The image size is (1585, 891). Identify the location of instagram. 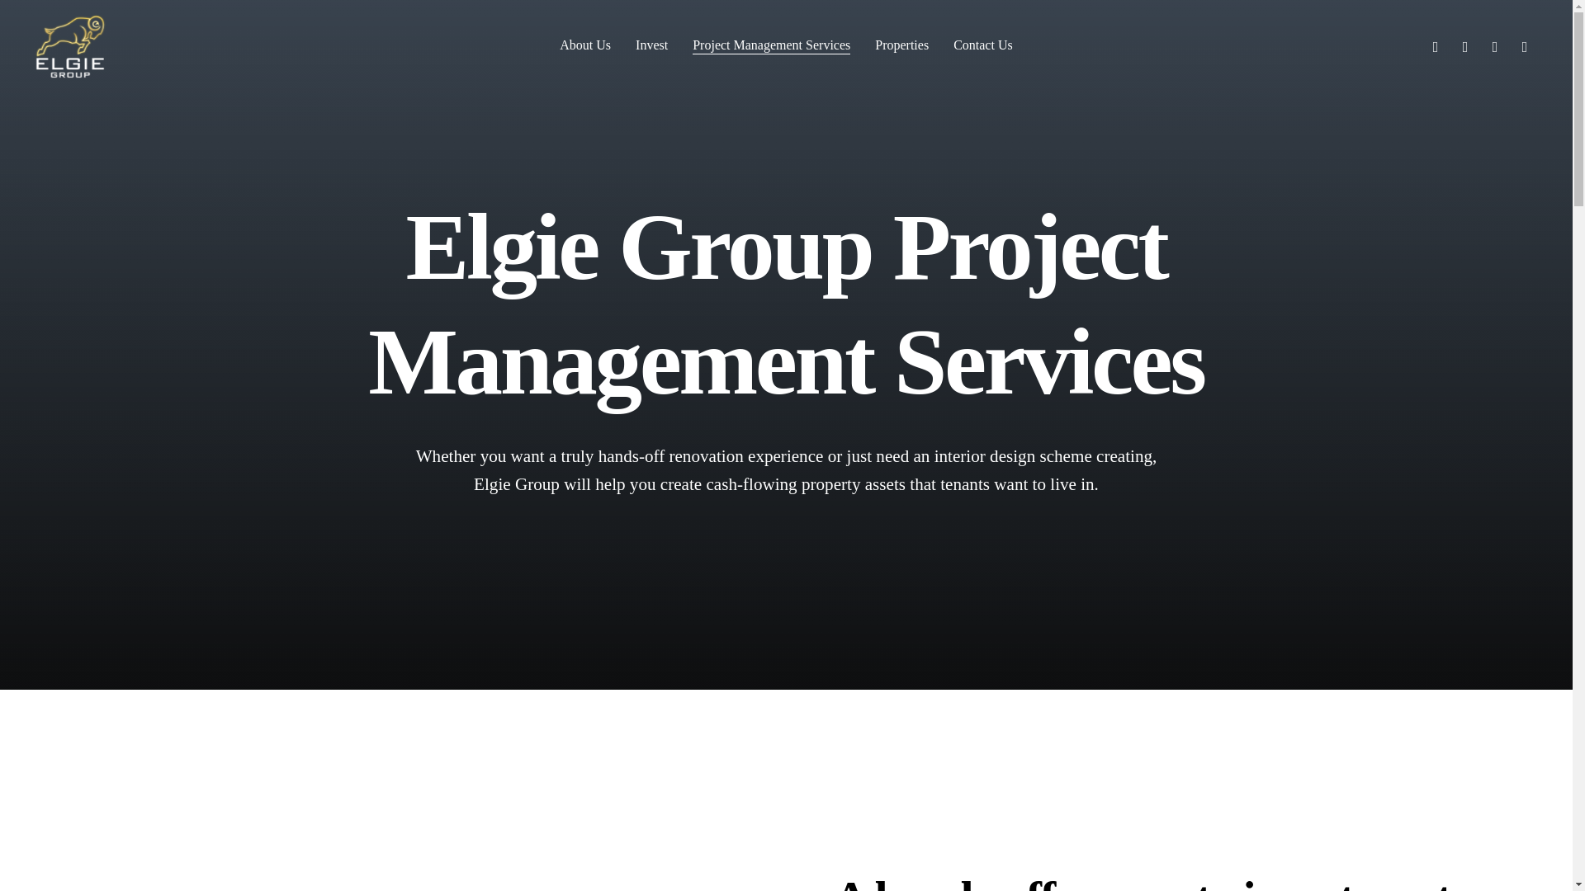
(1524, 45).